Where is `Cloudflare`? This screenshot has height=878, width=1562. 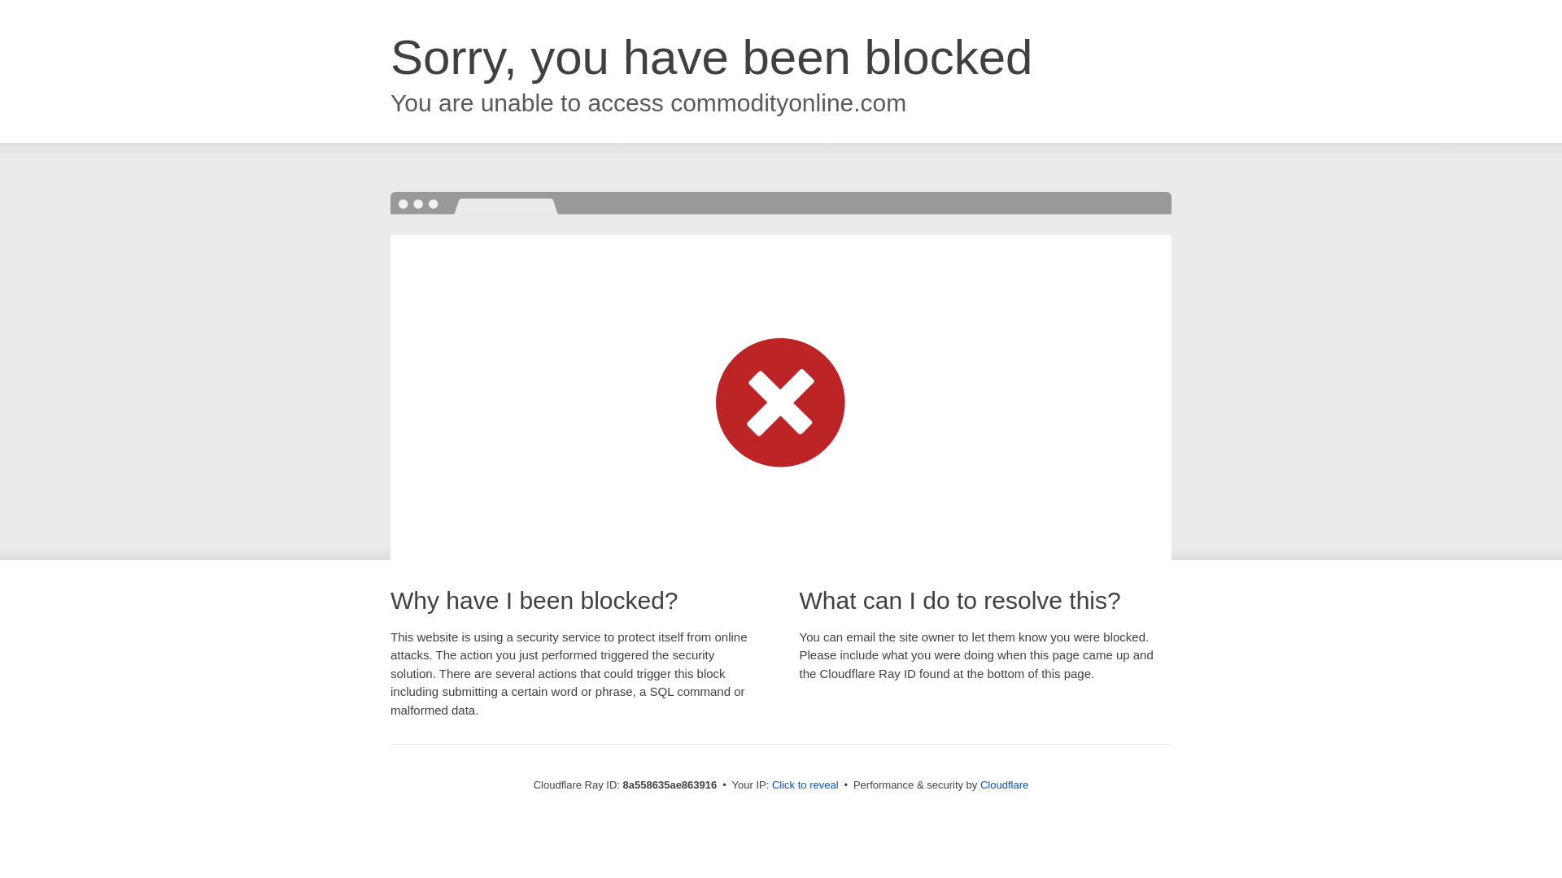
Cloudflare is located at coordinates (1004, 785).